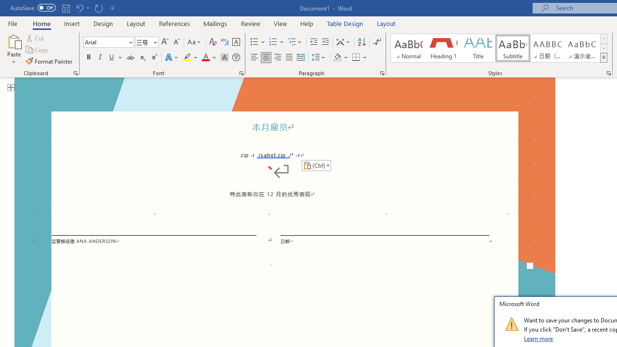  Describe the element at coordinates (241, 73) in the screenshot. I see `Font...` at that location.